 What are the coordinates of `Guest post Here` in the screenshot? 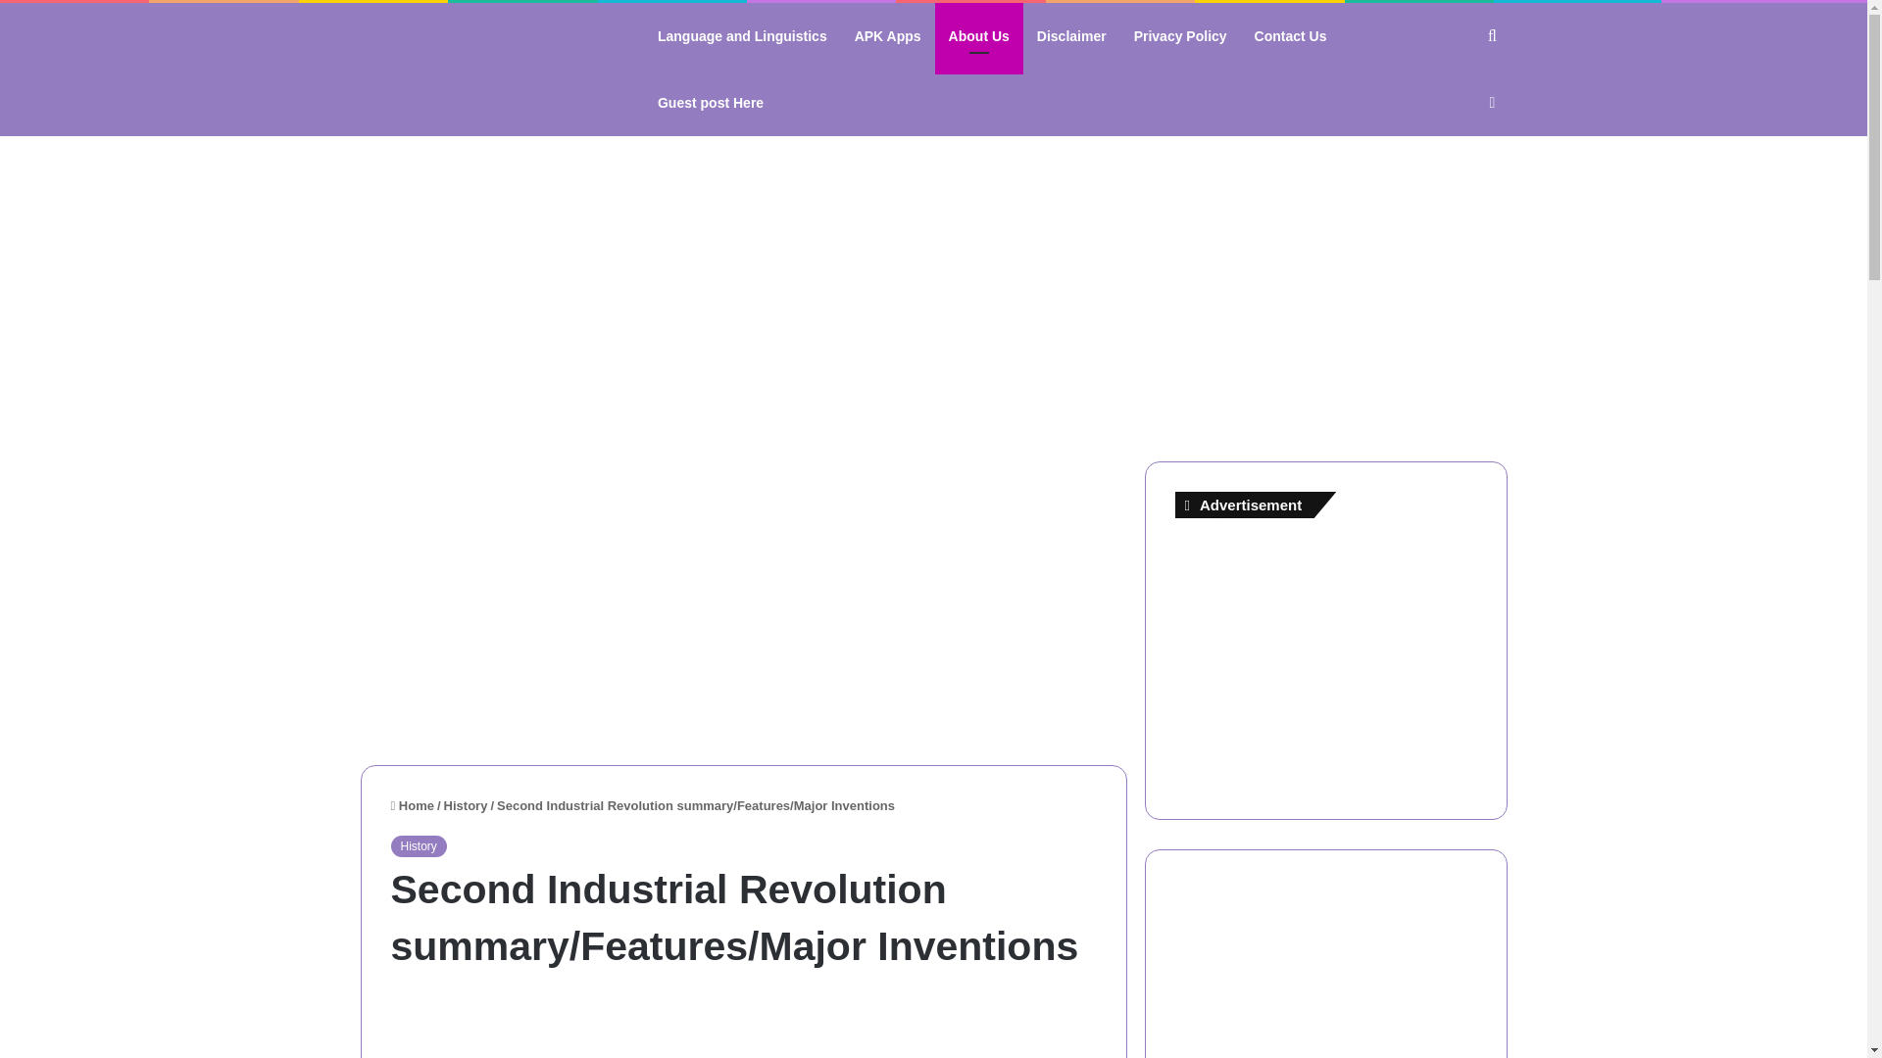 It's located at (710, 103).